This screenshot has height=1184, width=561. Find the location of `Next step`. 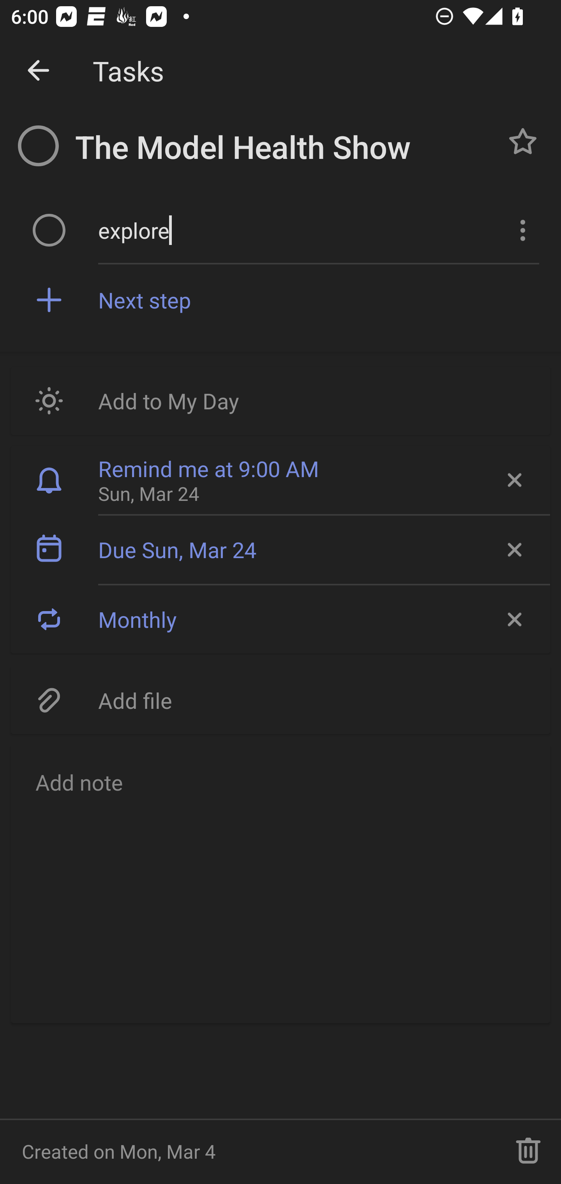

Next step is located at coordinates (318, 299).